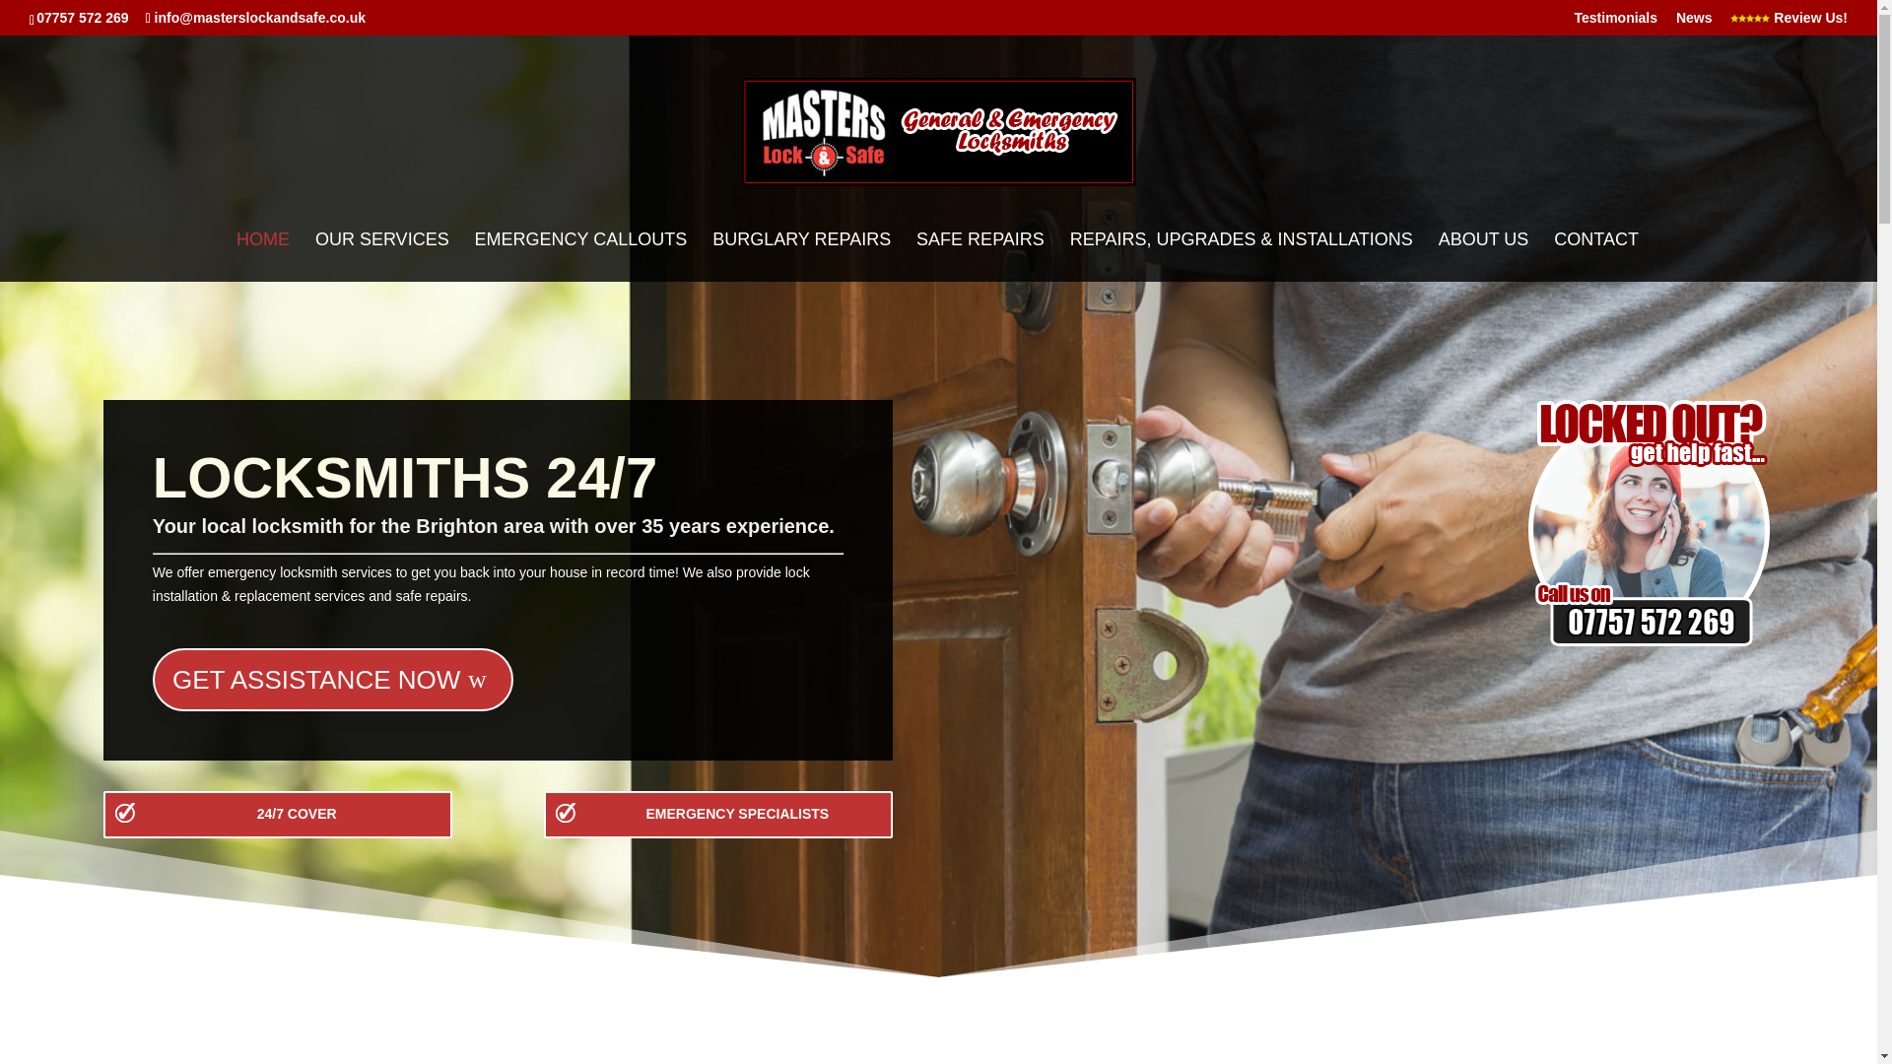 This screenshot has width=1892, height=1064. I want to click on EMERGENCY CALLOUTS, so click(581, 257).